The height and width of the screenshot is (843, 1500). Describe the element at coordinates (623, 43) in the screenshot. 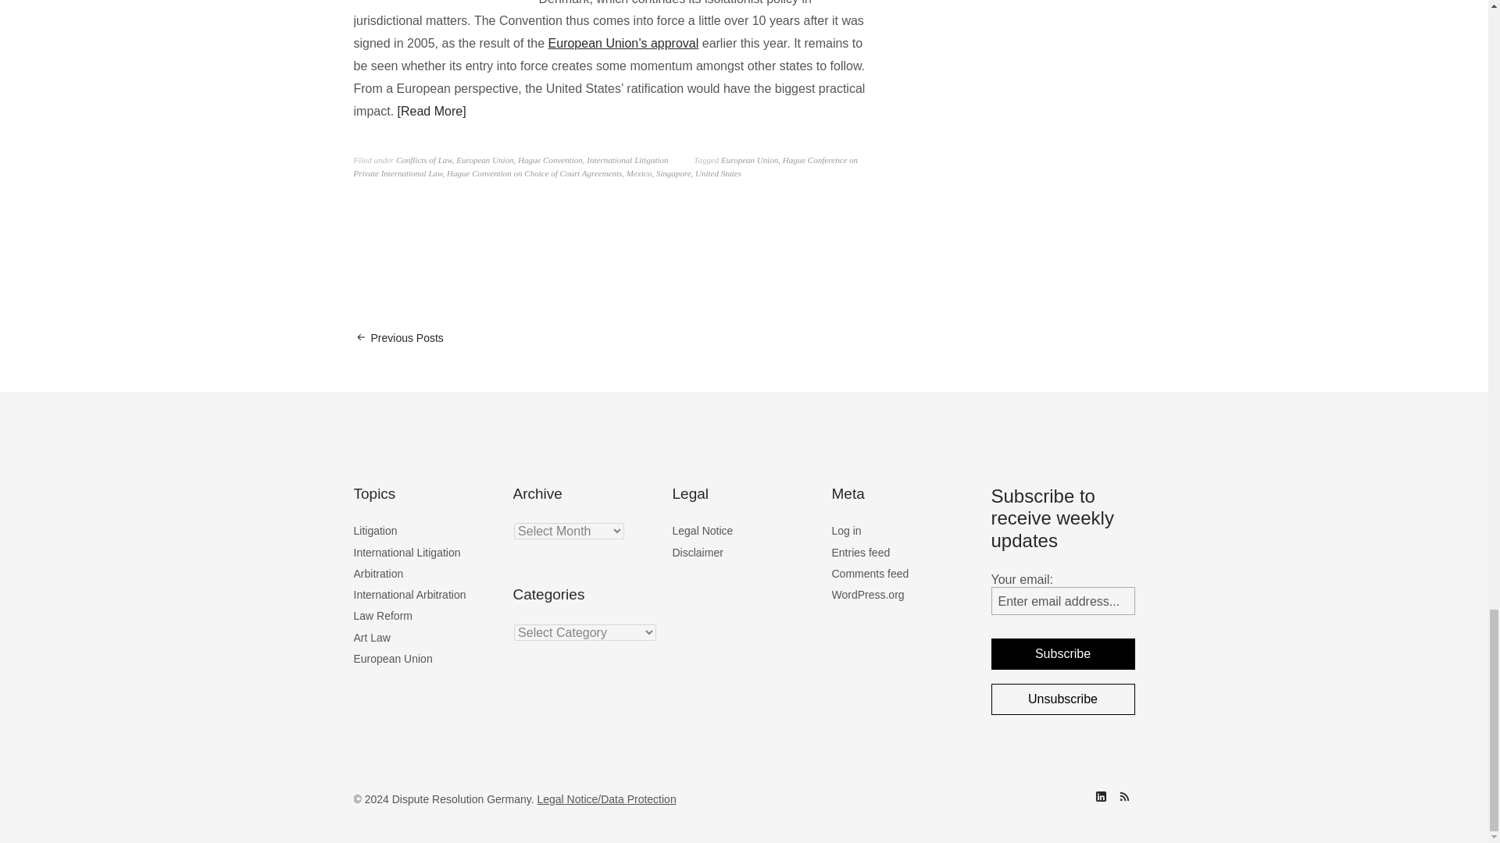

I see `European Union: Progress on the Choice of Court Convention` at that location.